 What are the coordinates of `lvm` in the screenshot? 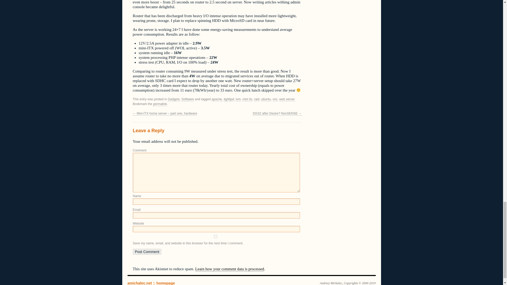 It's located at (238, 99).